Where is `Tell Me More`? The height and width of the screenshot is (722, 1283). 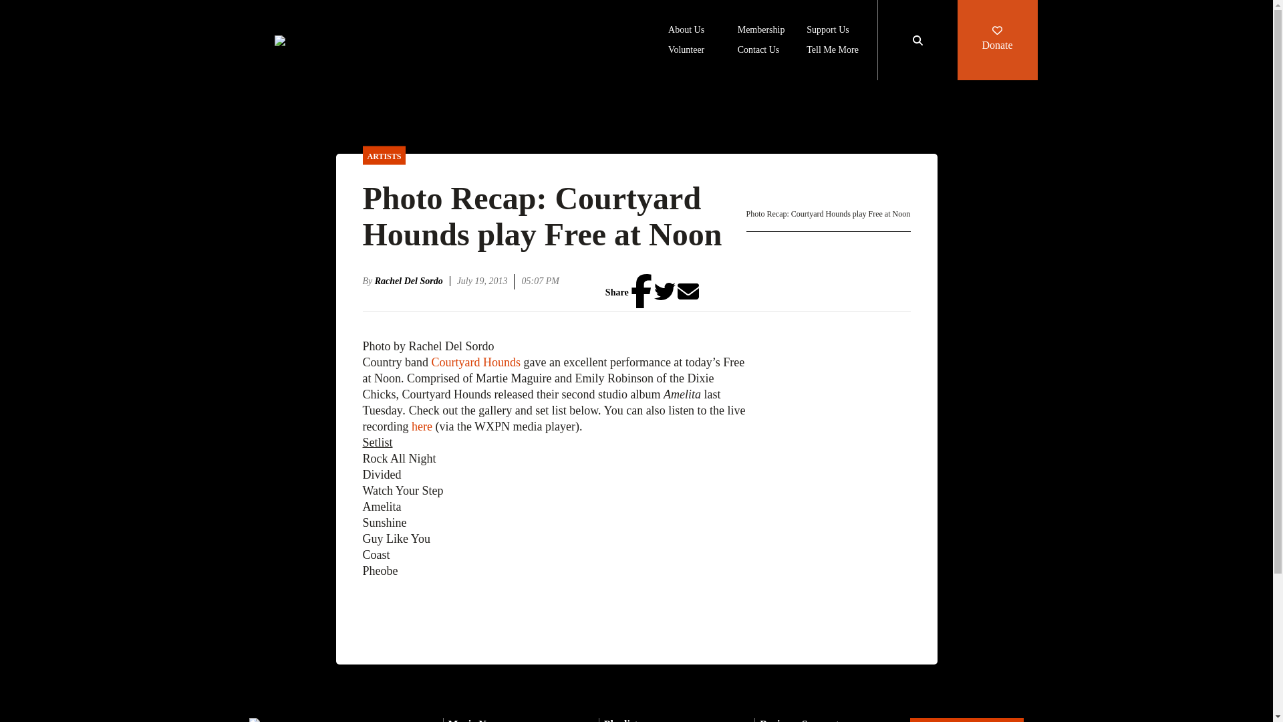
Tell Me More is located at coordinates (833, 51).